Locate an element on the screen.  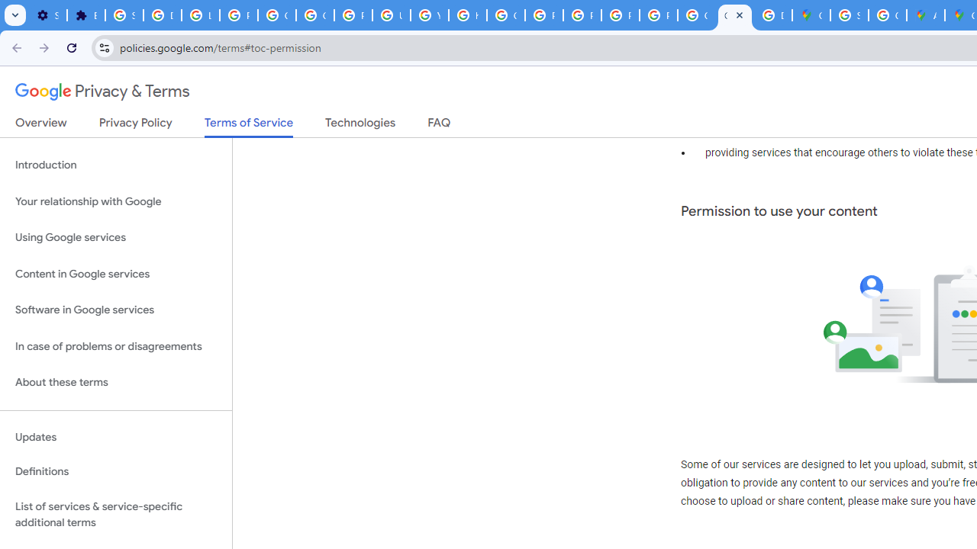
Sign in - Google Accounts is located at coordinates (849, 15).